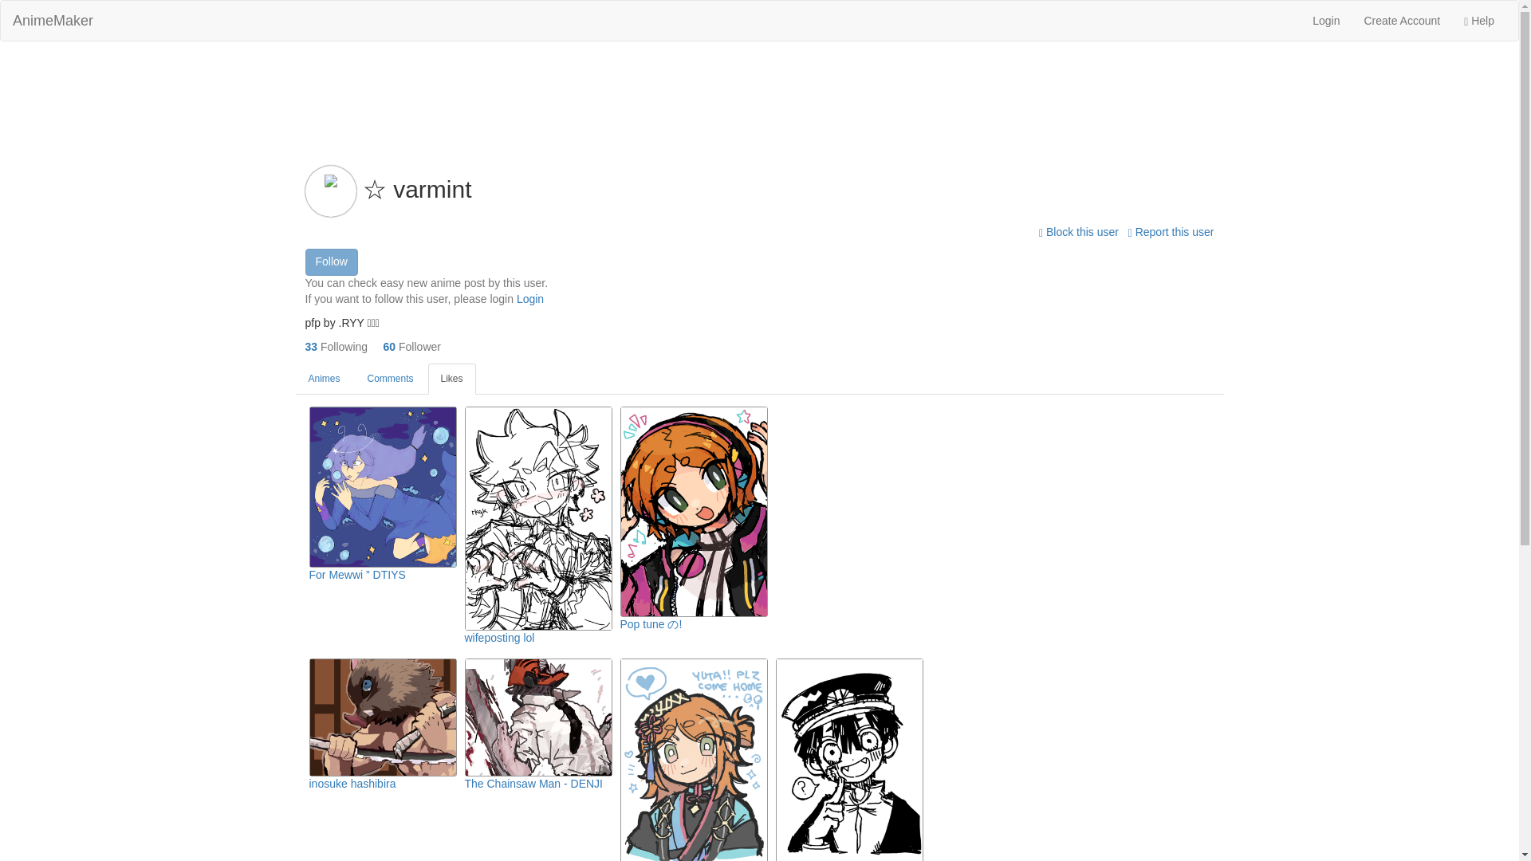 Image resolution: width=1531 pixels, height=861 pixels. Describe the element at coordinates (1080, 231) in the screenshot. I see `Block this user` at that location.